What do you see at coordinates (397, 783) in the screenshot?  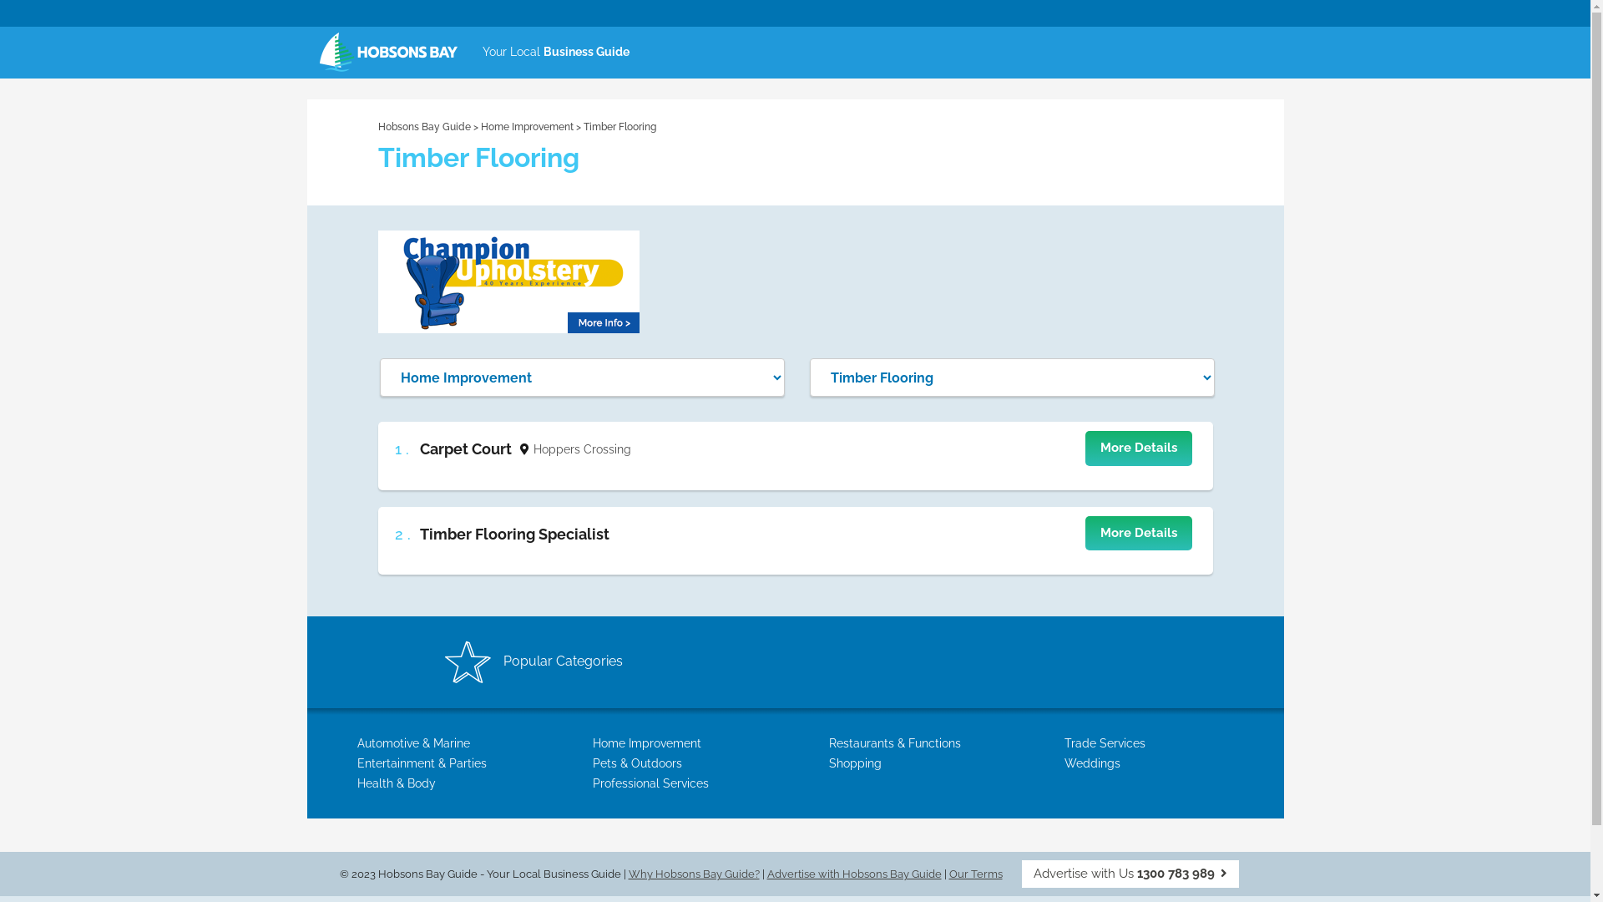 I see `Health & Body` at bounding box center [397, 783].